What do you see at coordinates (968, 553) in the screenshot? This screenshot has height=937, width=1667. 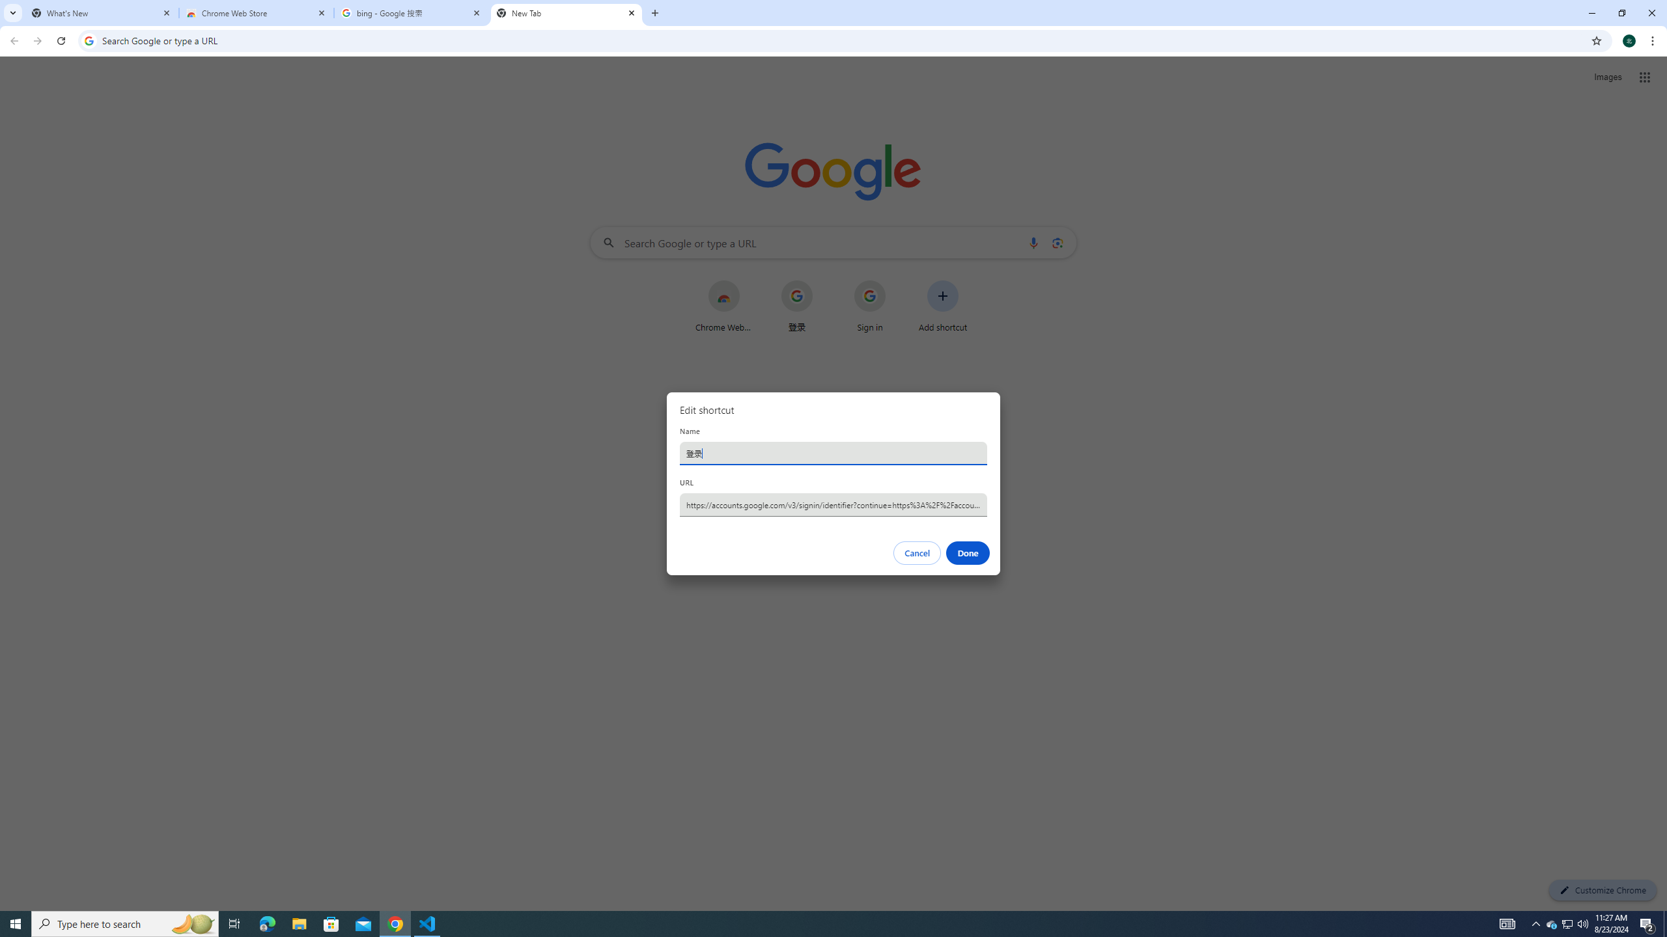 I see `Done` at bounding box center [968, 553].